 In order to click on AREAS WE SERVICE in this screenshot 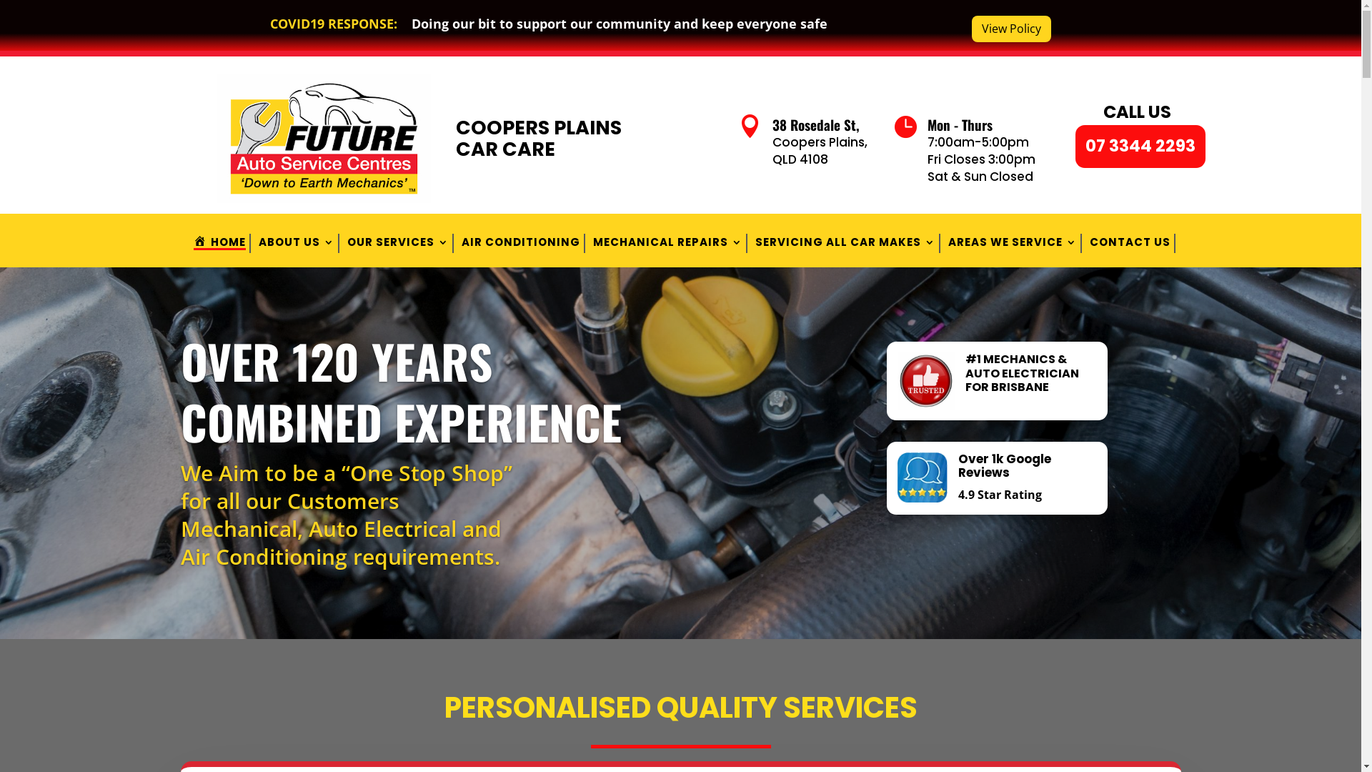, I will do `click(1013, 245)`.